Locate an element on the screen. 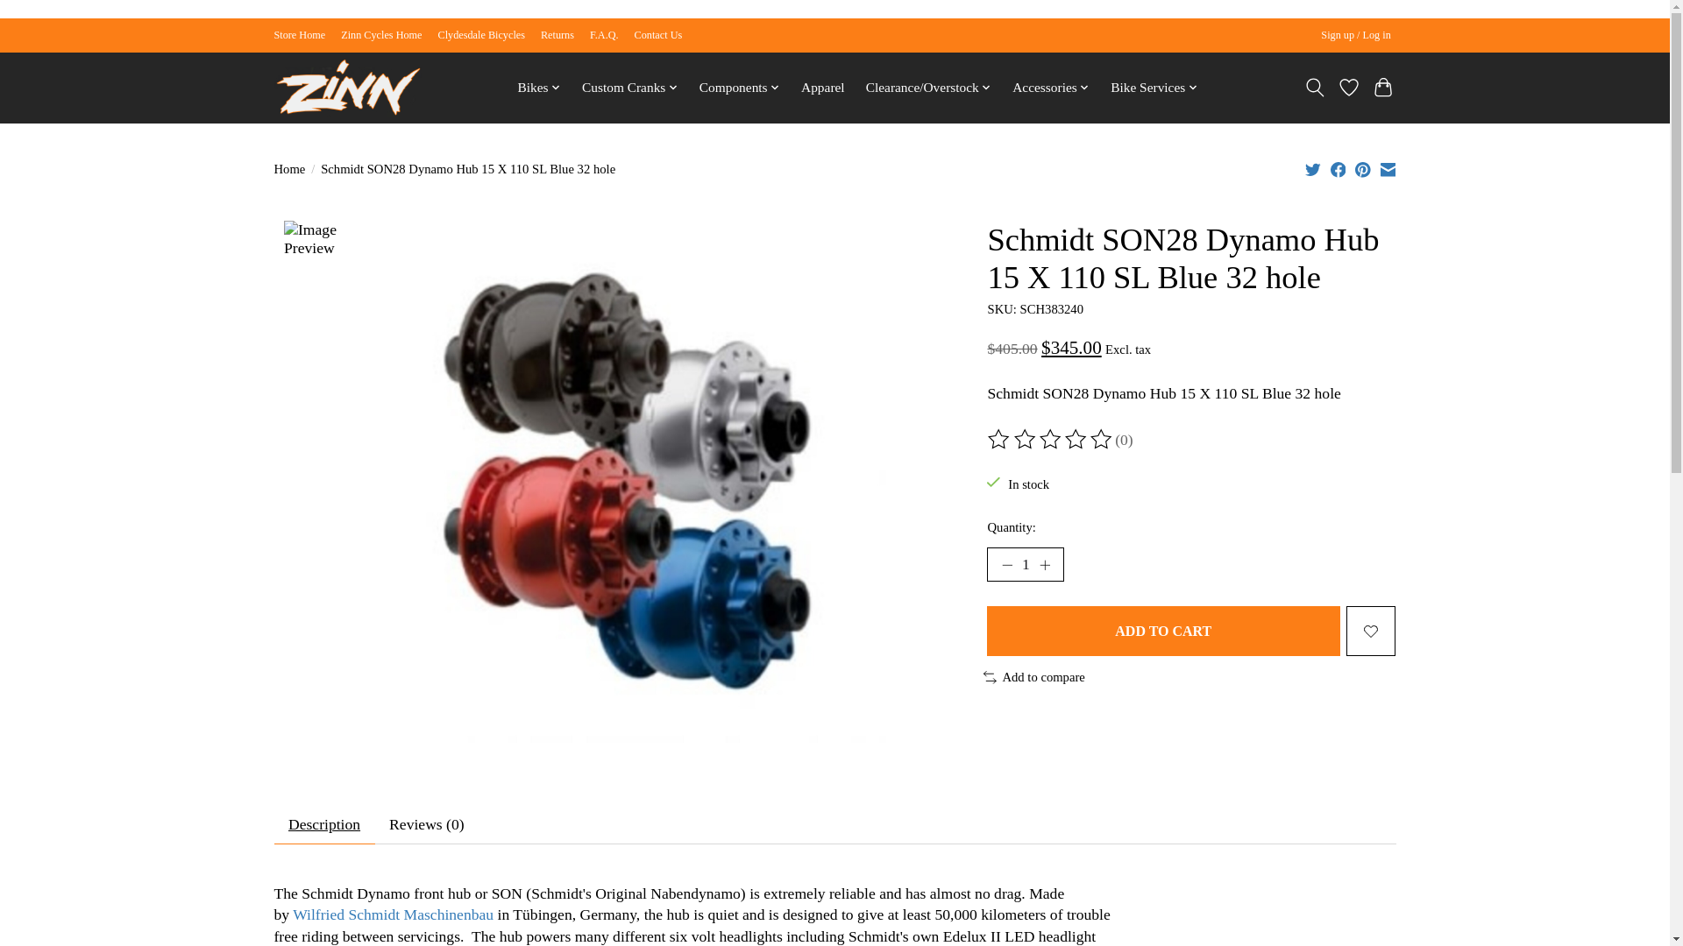 Image resolution: width=1683 pixels, height=946 pixels. Store Home is located at coordinates (298, 35).